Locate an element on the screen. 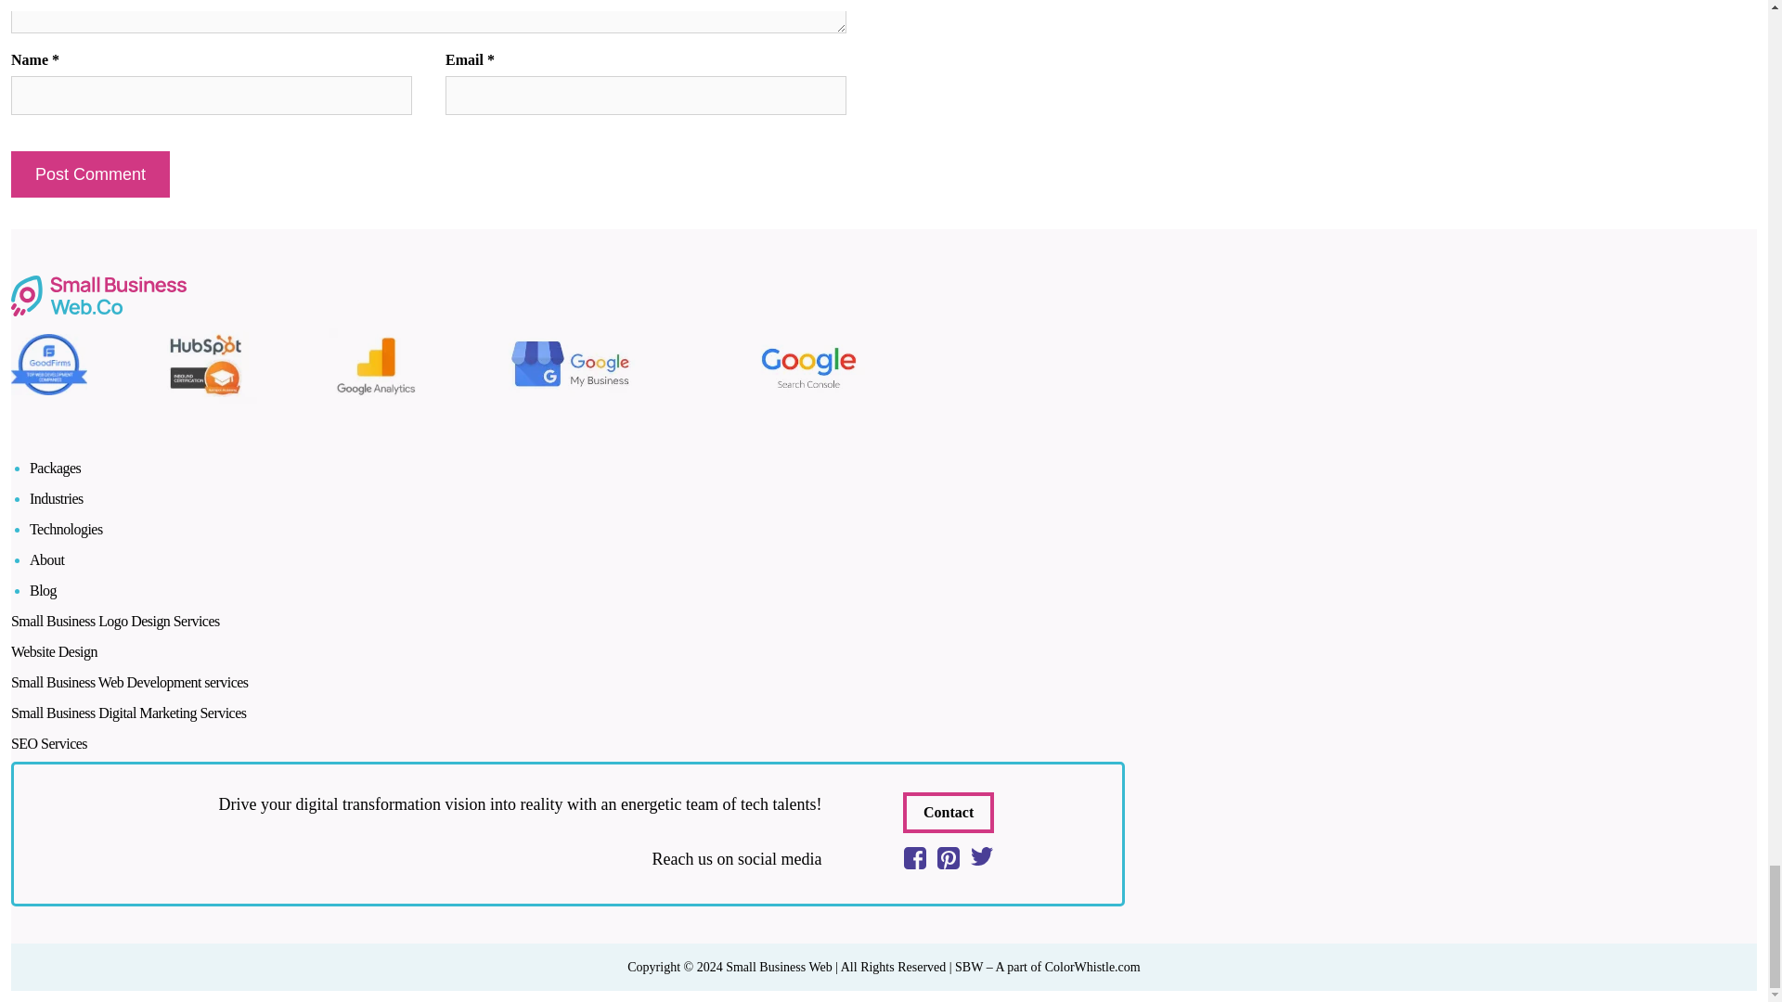 Image resolution: width=1782 pixels, height=1002 pixels. pinterest is located at coordinates (949, 857).